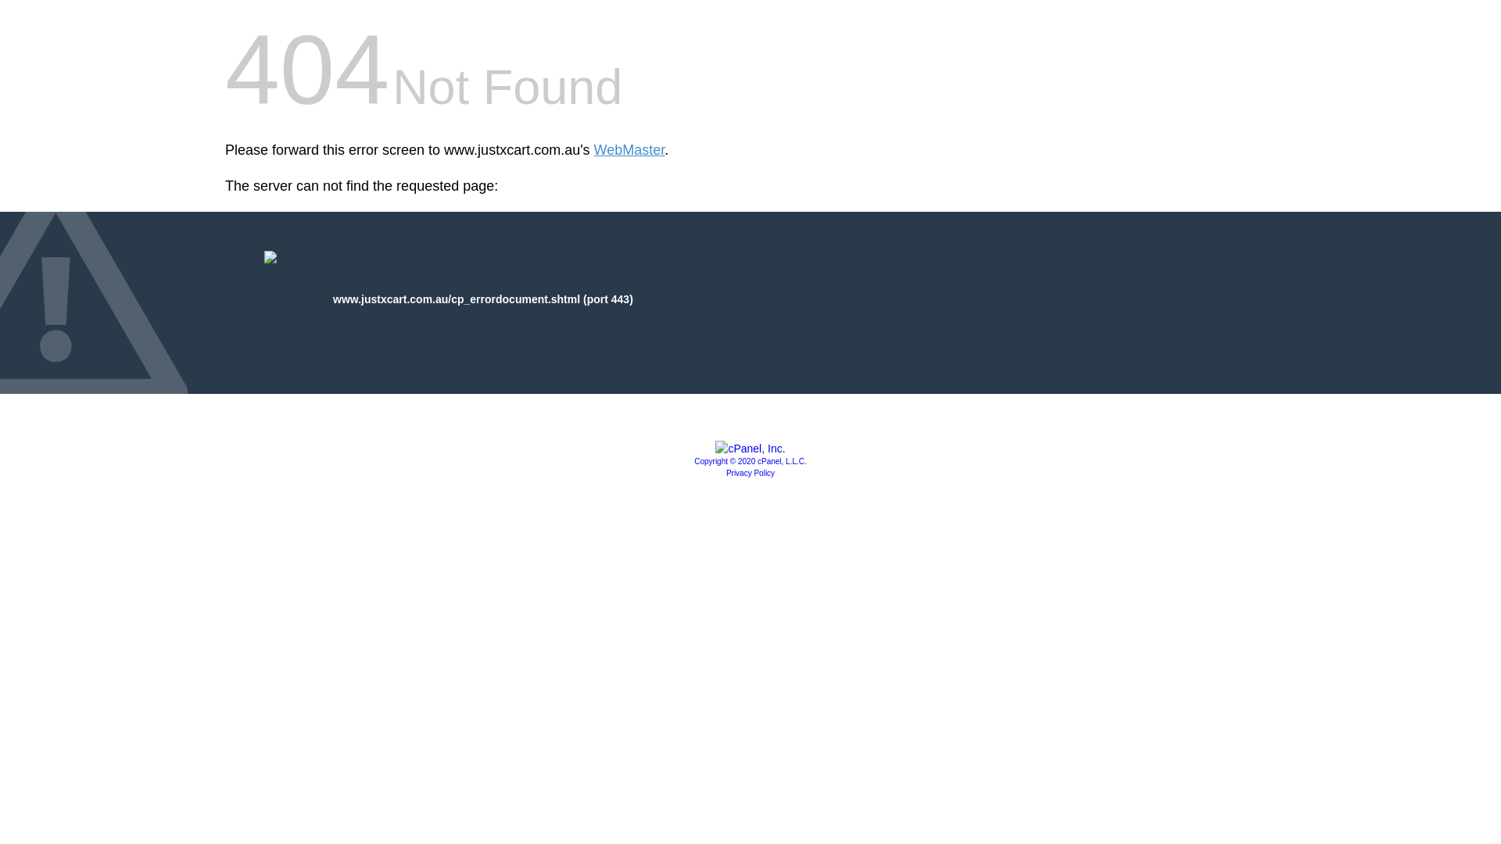 Image resolution: width=1501 pixels, height=844 pixels. I want to click on WebMaster, so click(630, 150).